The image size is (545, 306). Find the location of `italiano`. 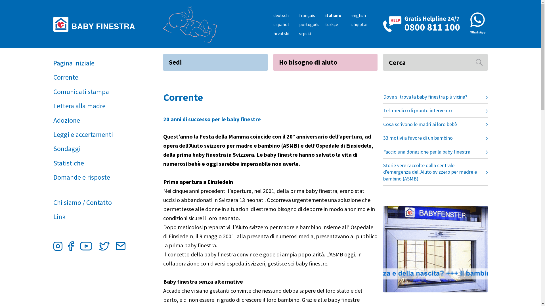

italiano is located at coordinates (333, 15).